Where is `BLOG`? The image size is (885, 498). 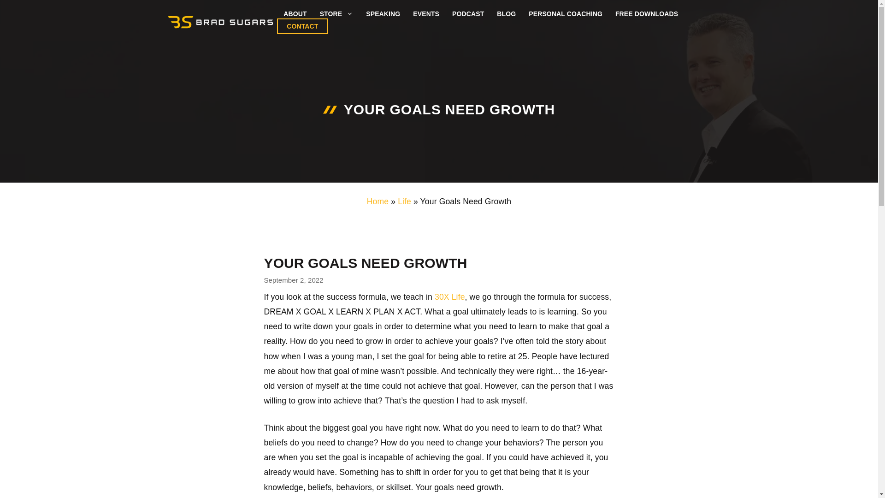 BLOG is located at coordinates (506, 14).